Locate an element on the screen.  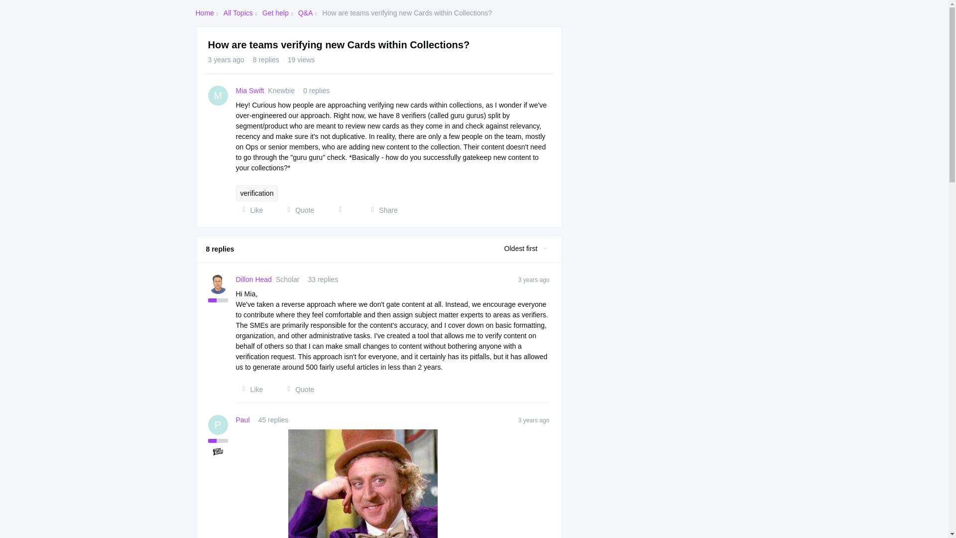
Dillon Head is located at coordinates (254, 279).